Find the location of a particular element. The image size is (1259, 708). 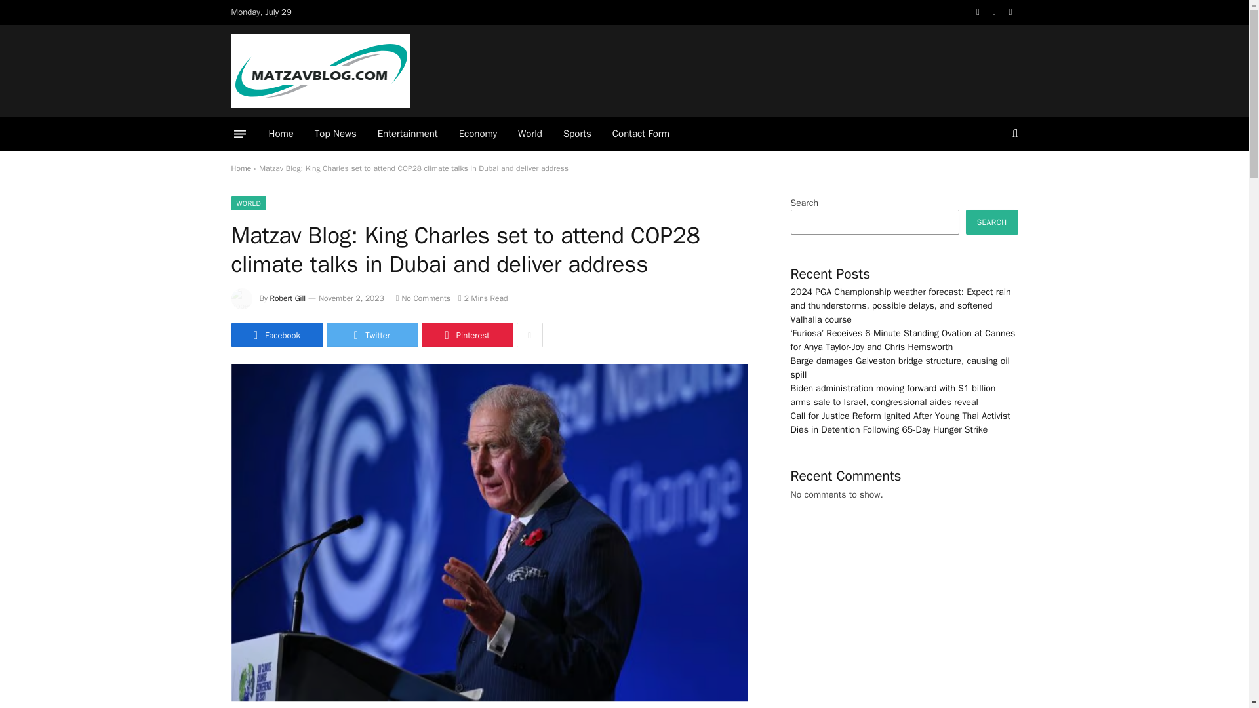

Posts by Robert Gill is located at coordinates (288, 298).